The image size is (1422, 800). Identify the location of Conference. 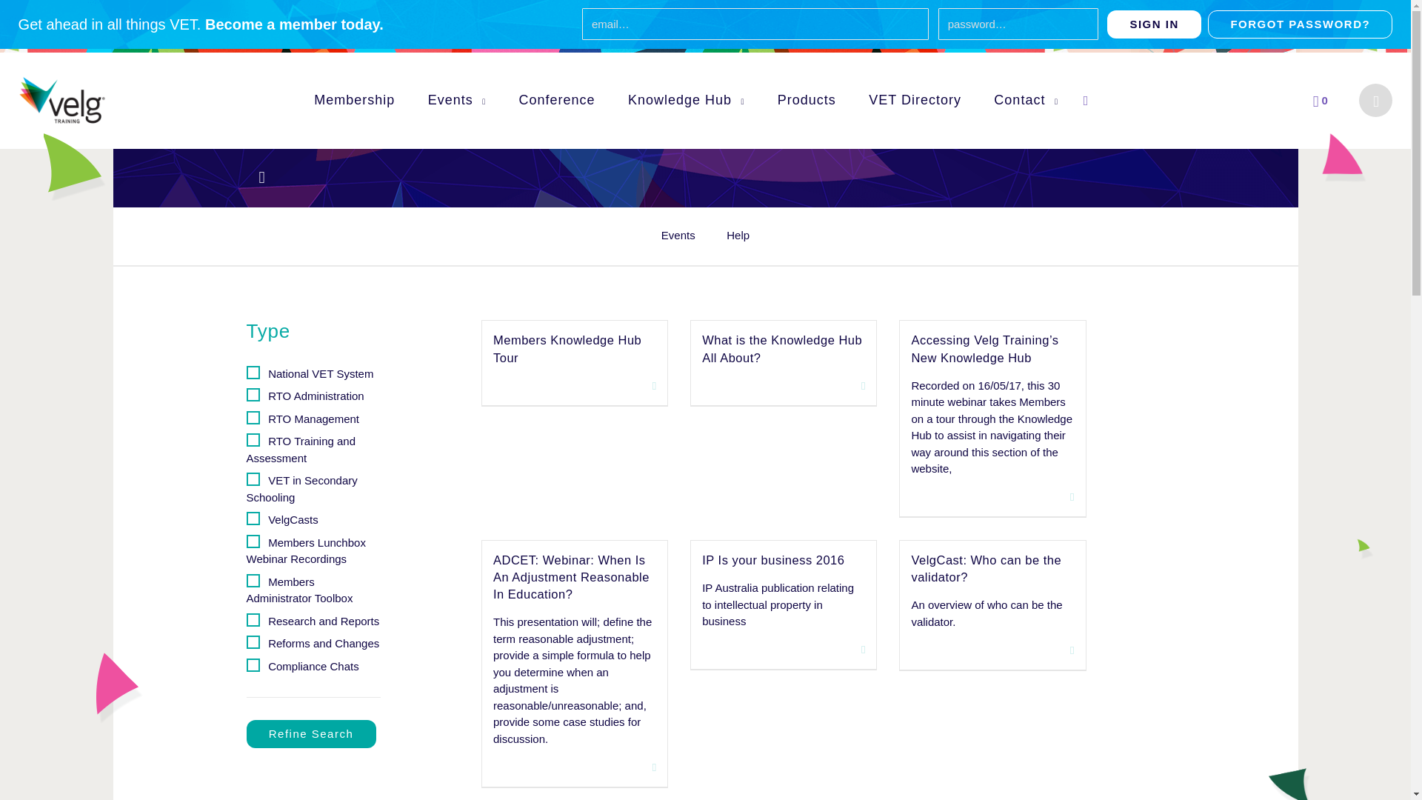
(556, 99).